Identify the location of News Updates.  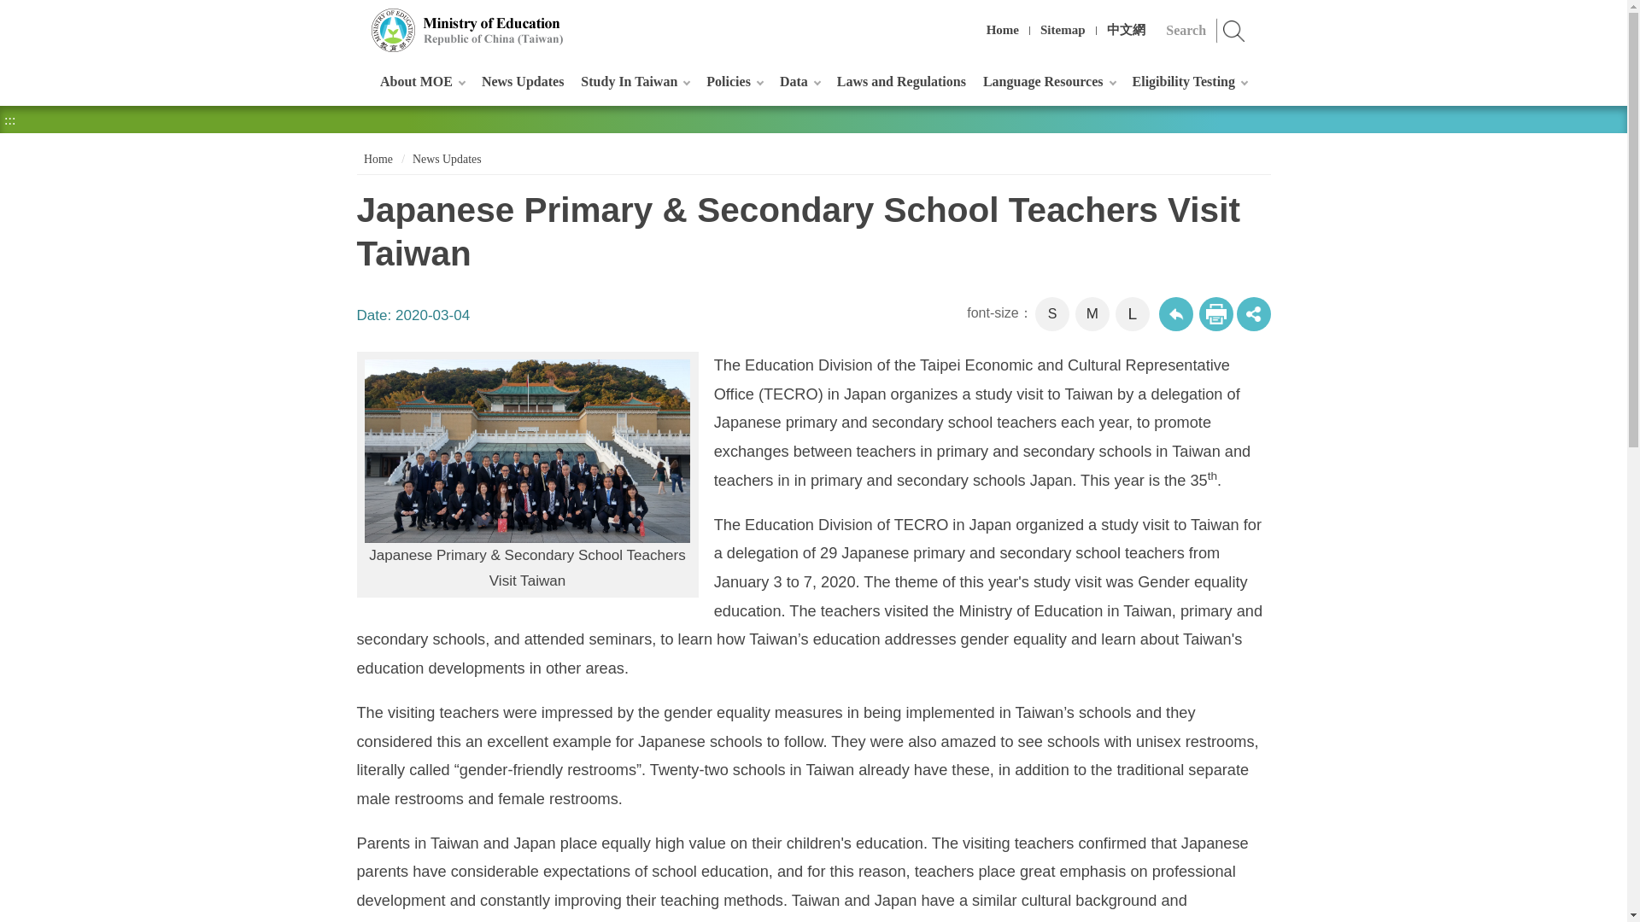
(523, 81).